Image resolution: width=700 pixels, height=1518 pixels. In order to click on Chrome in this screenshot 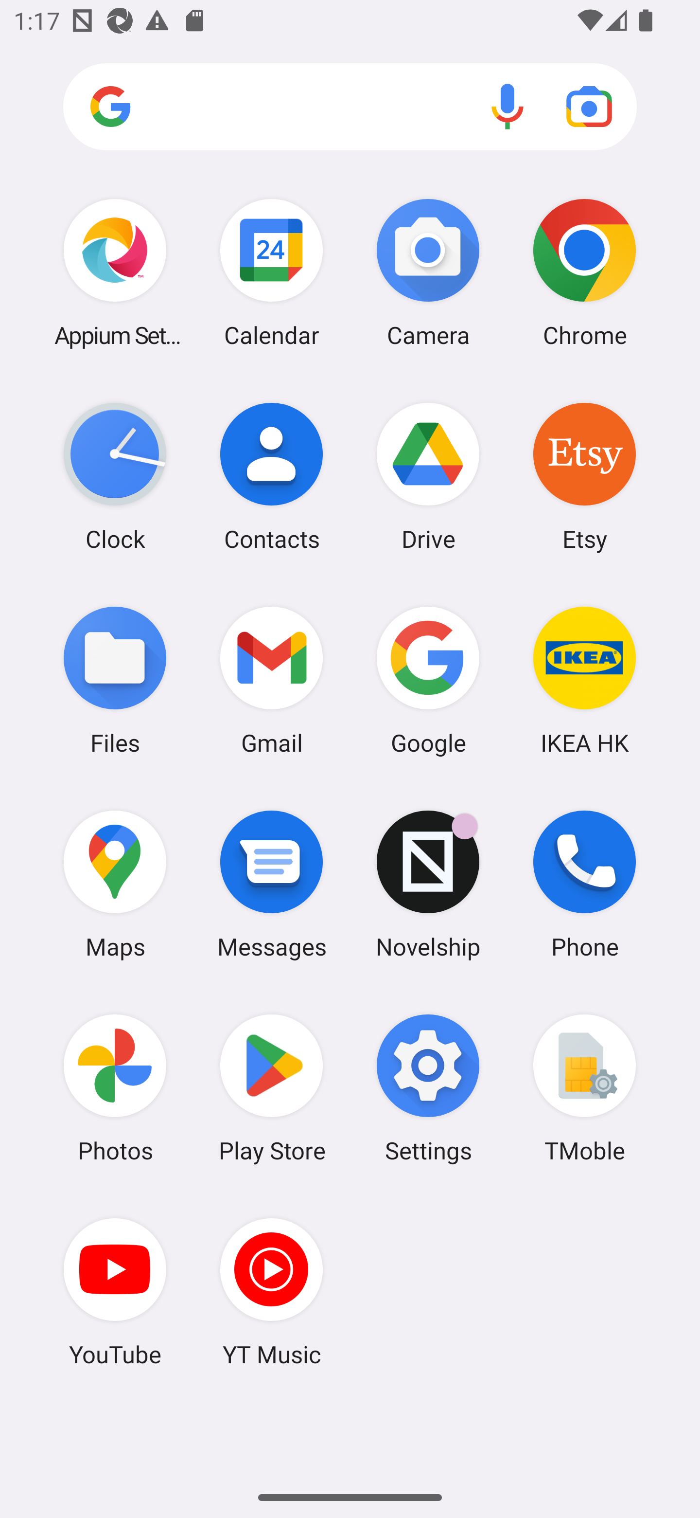, I will do `click(584, 272)`.